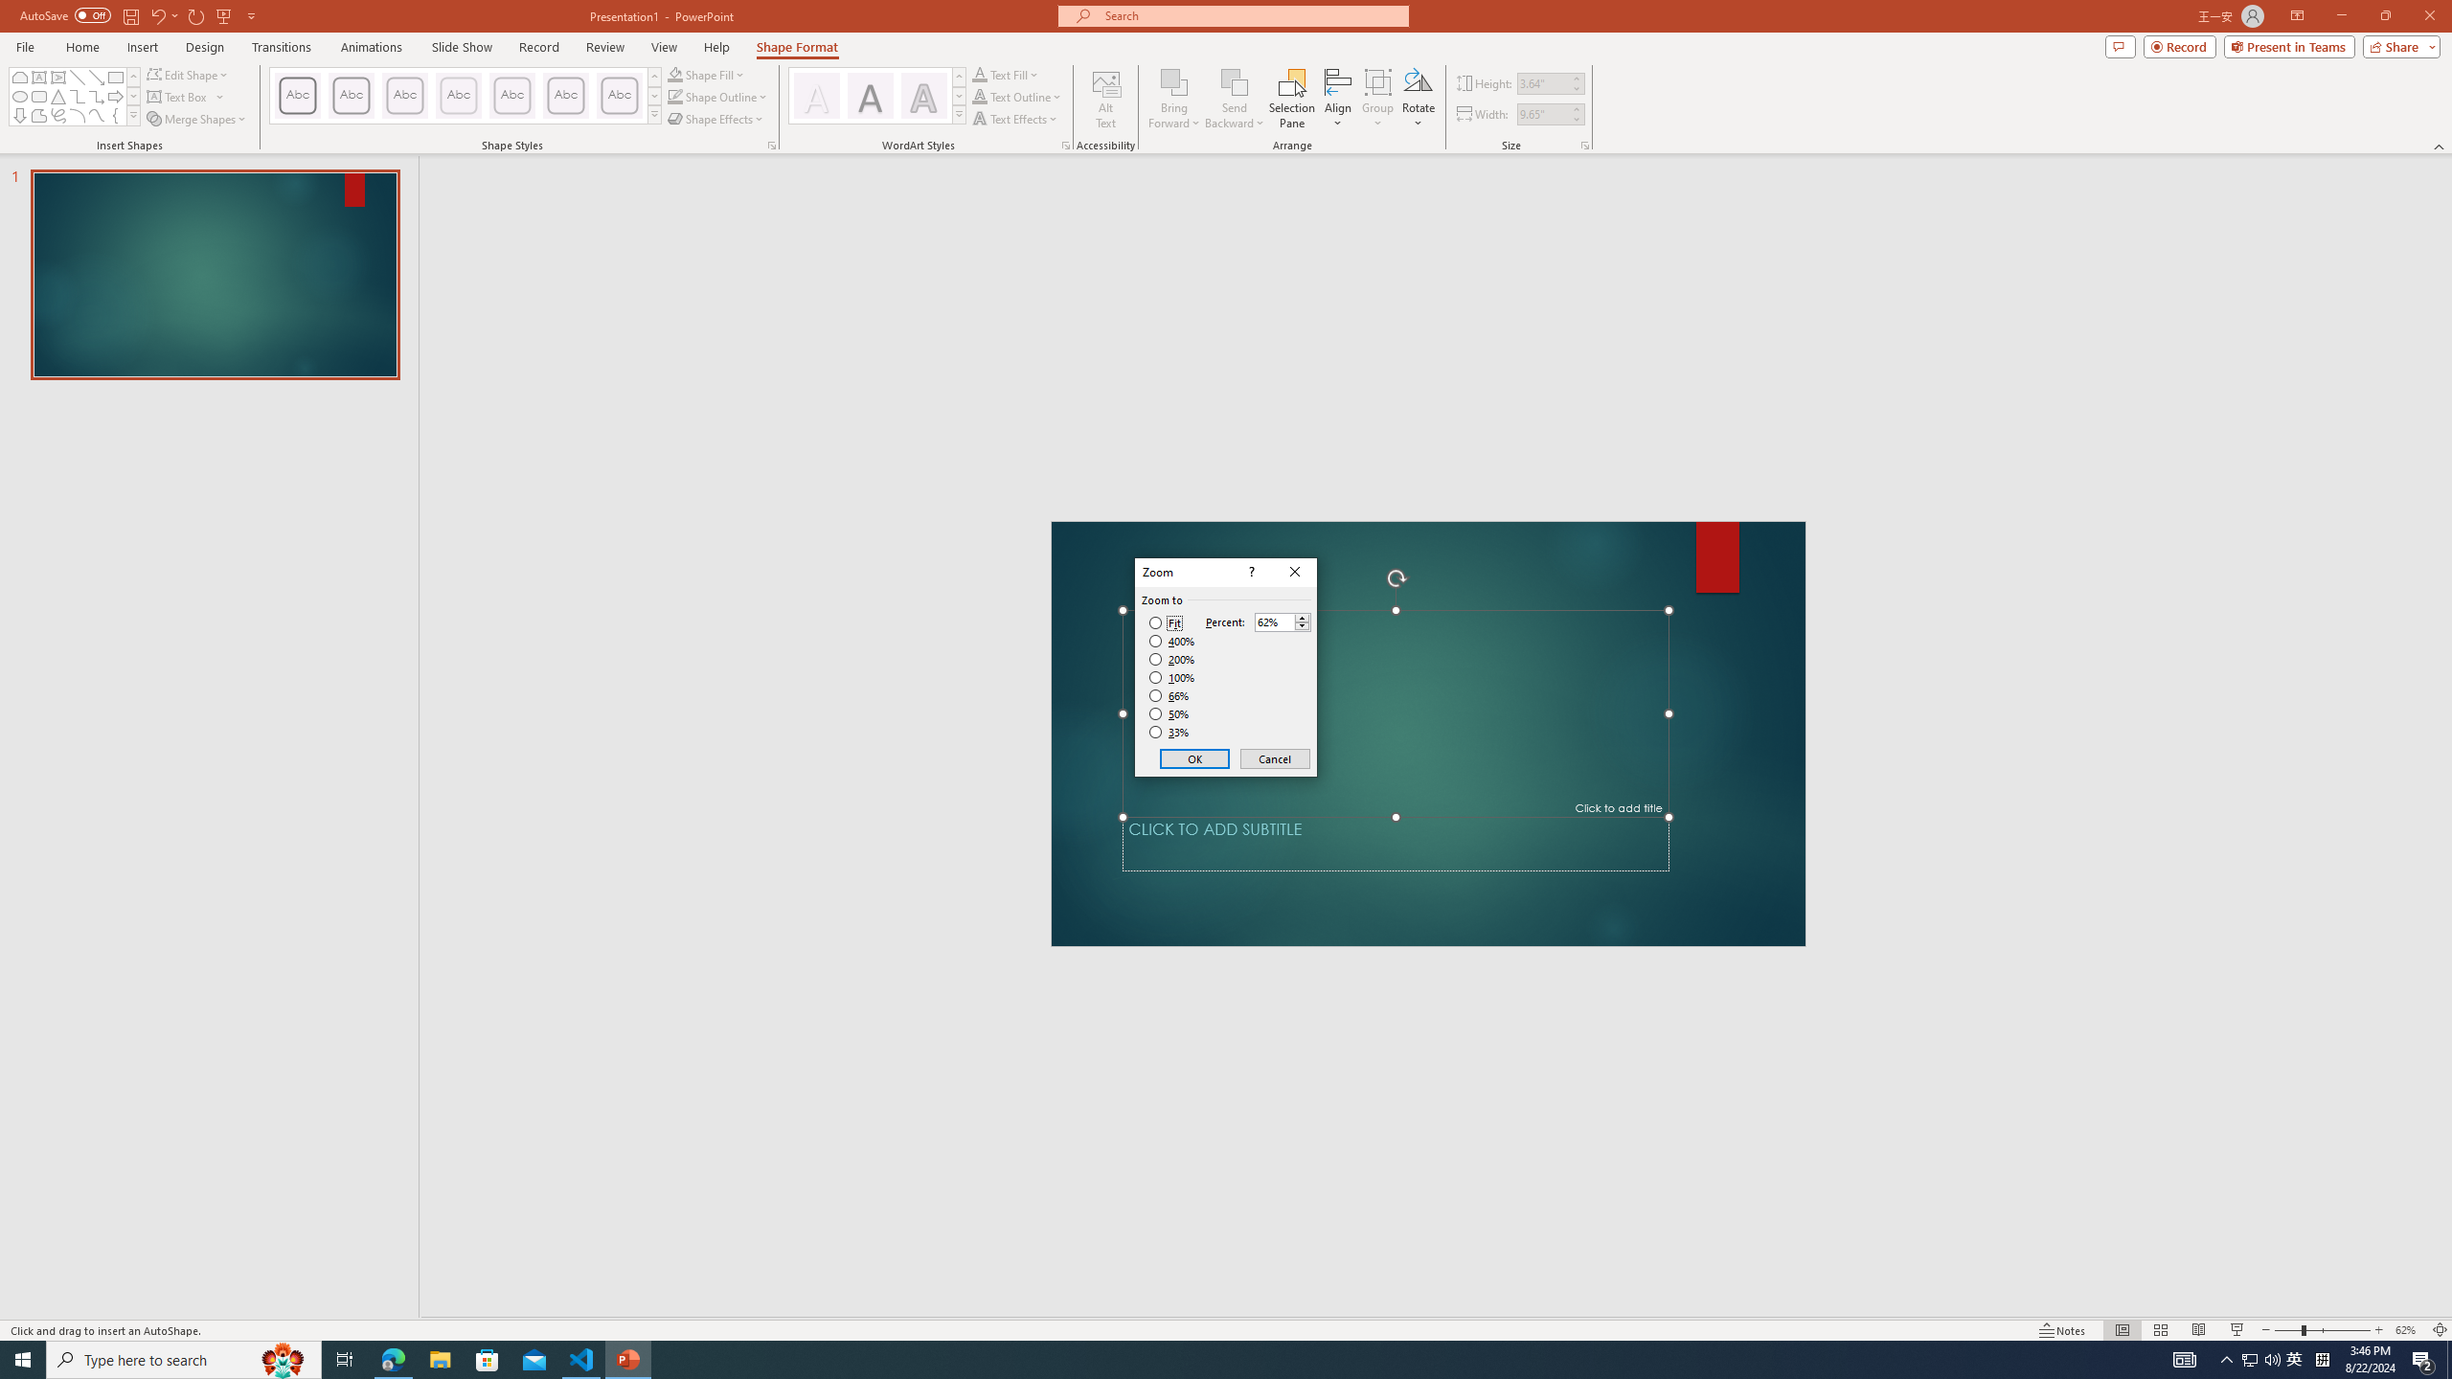 Image resolution: width=2452 pixels, height=1379 pixels. Describe the element at coordinates (620, 96) in the screenshot. I see `Colored Outline - Purple, Accent 6` at that location.